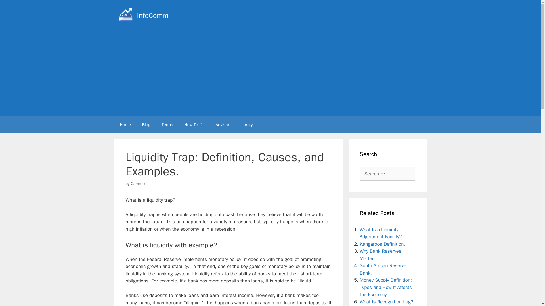 The height and width of the screenshot is (306, 545). What do you see at coordinates (139, 184) in the screenshot?
I see `Carmelle` at bounding box center [139, 184].